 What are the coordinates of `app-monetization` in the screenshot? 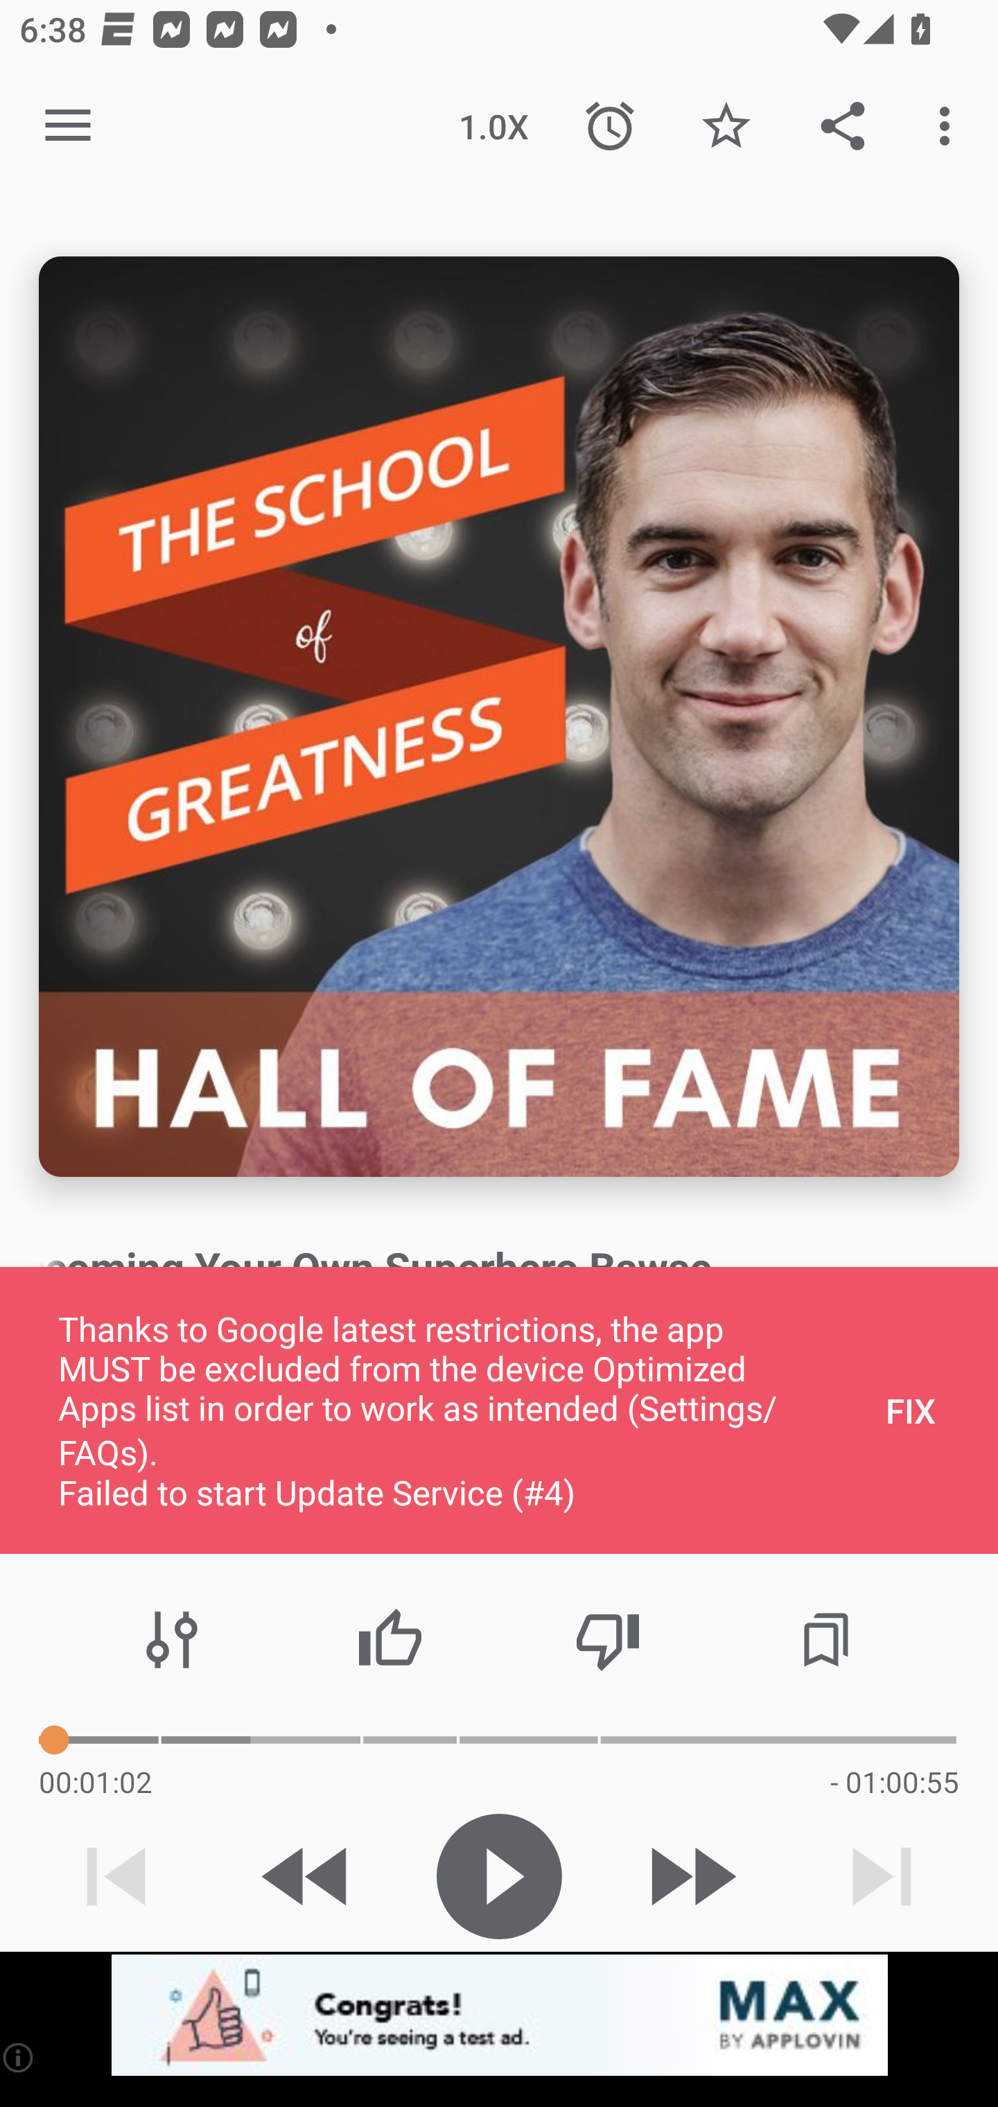 It's located at (499, 2016).